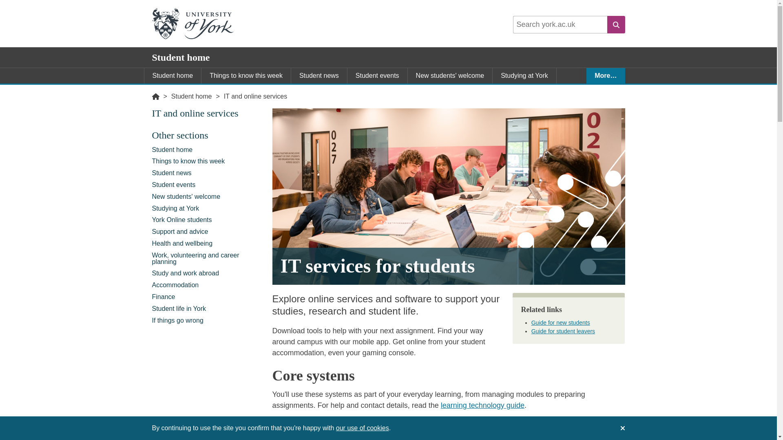 The height and width of the screenshot is (440, 783). What do you see at coordinates (436, 91) in the screenshot?
I see `Work, volunteering and career planning` at bounding box center [436, 91].